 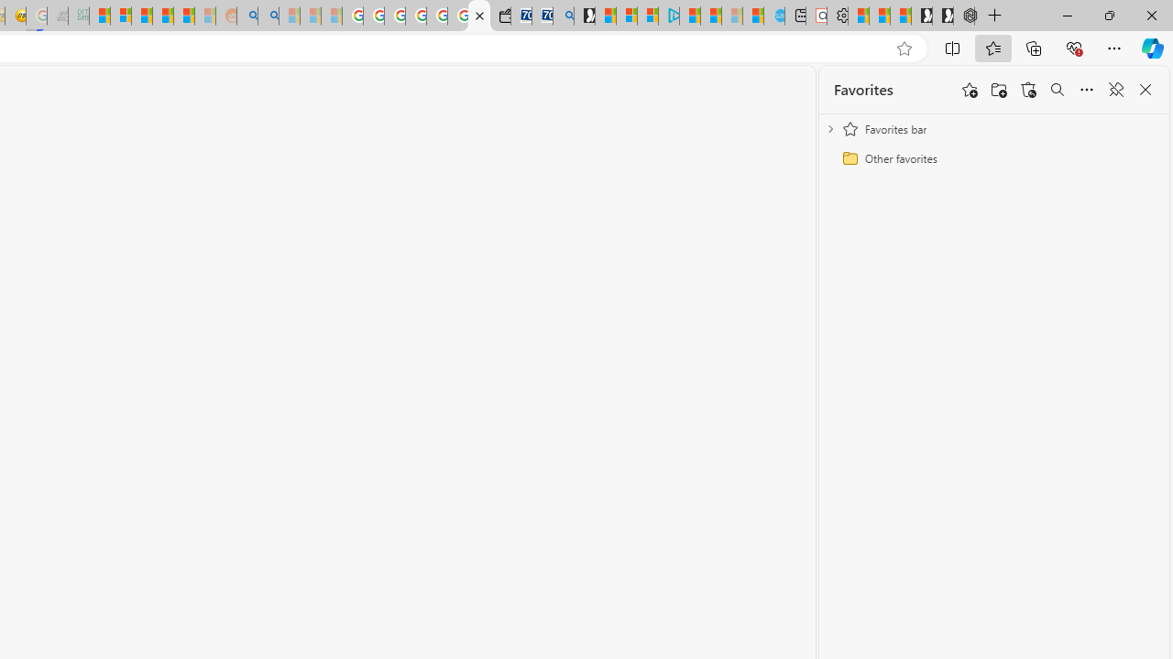 I want to click on Close favorites, so click(x=1146, y=90).